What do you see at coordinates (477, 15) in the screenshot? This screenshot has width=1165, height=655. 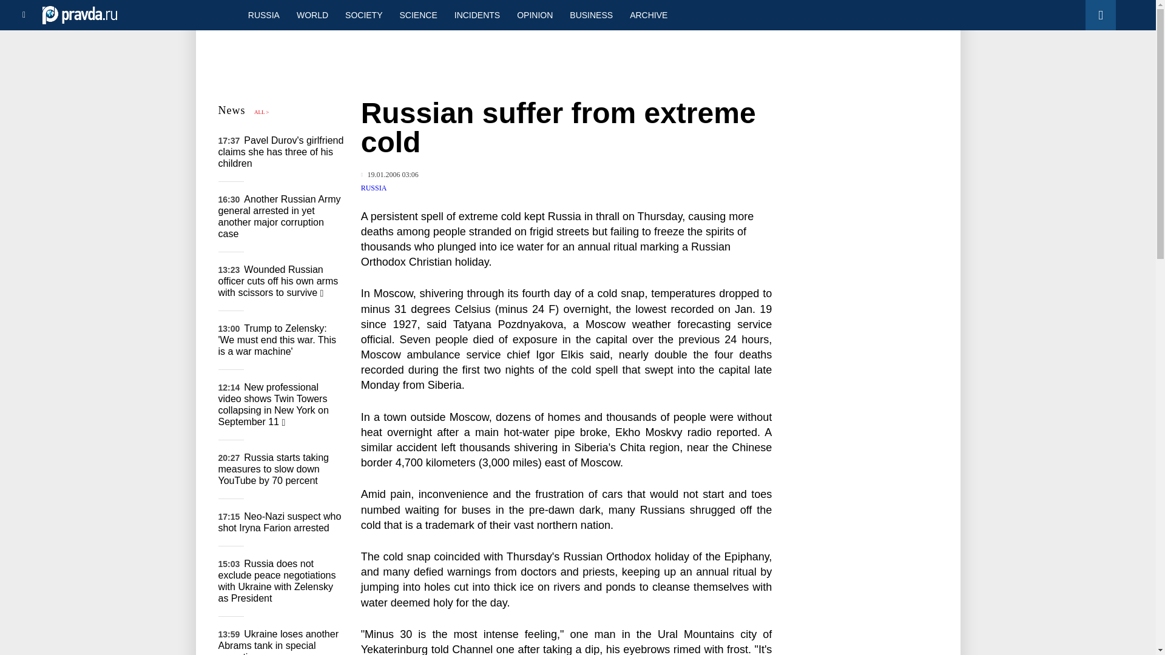 I see `INCIDENTS` at bounding box center [477, 15].